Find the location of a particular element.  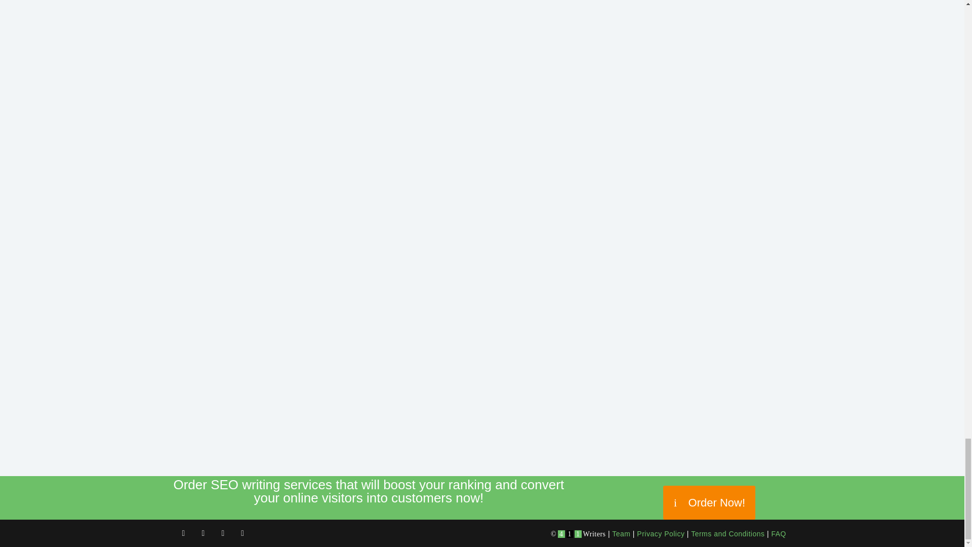

FAQ is located at coordinates (779, 534).